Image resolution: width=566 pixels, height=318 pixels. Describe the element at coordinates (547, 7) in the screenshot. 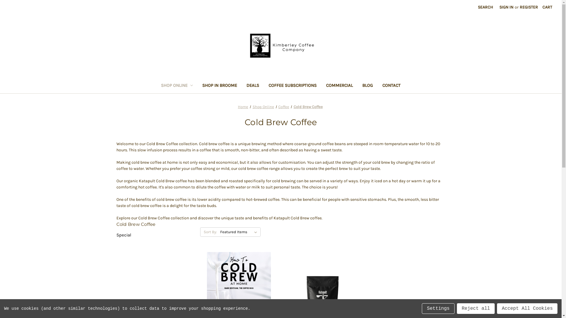

I see `CART` at that location.